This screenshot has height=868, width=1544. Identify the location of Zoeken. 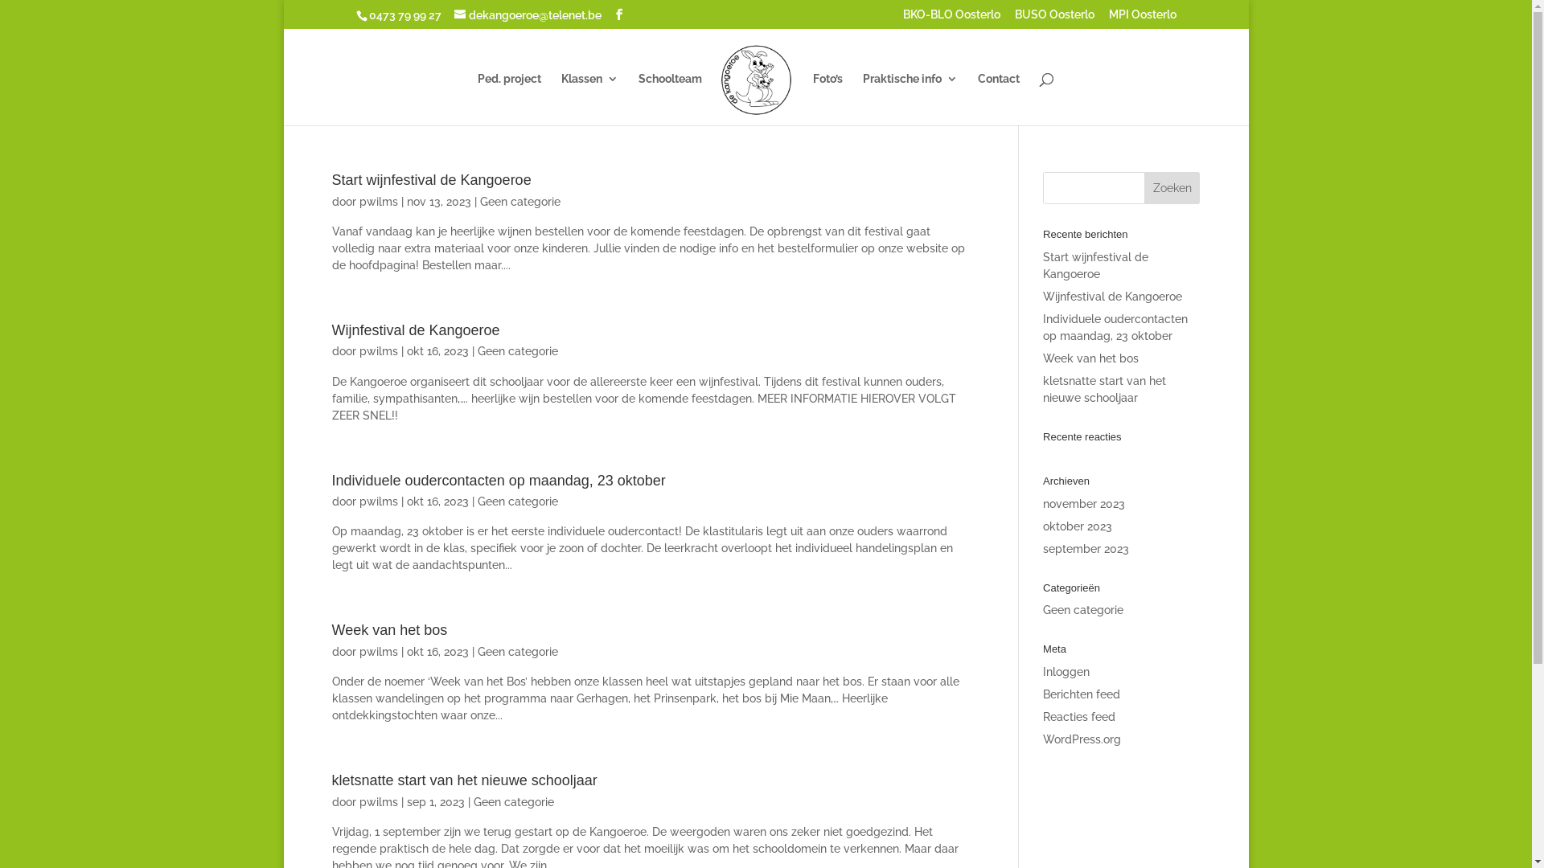
(1172, 188).